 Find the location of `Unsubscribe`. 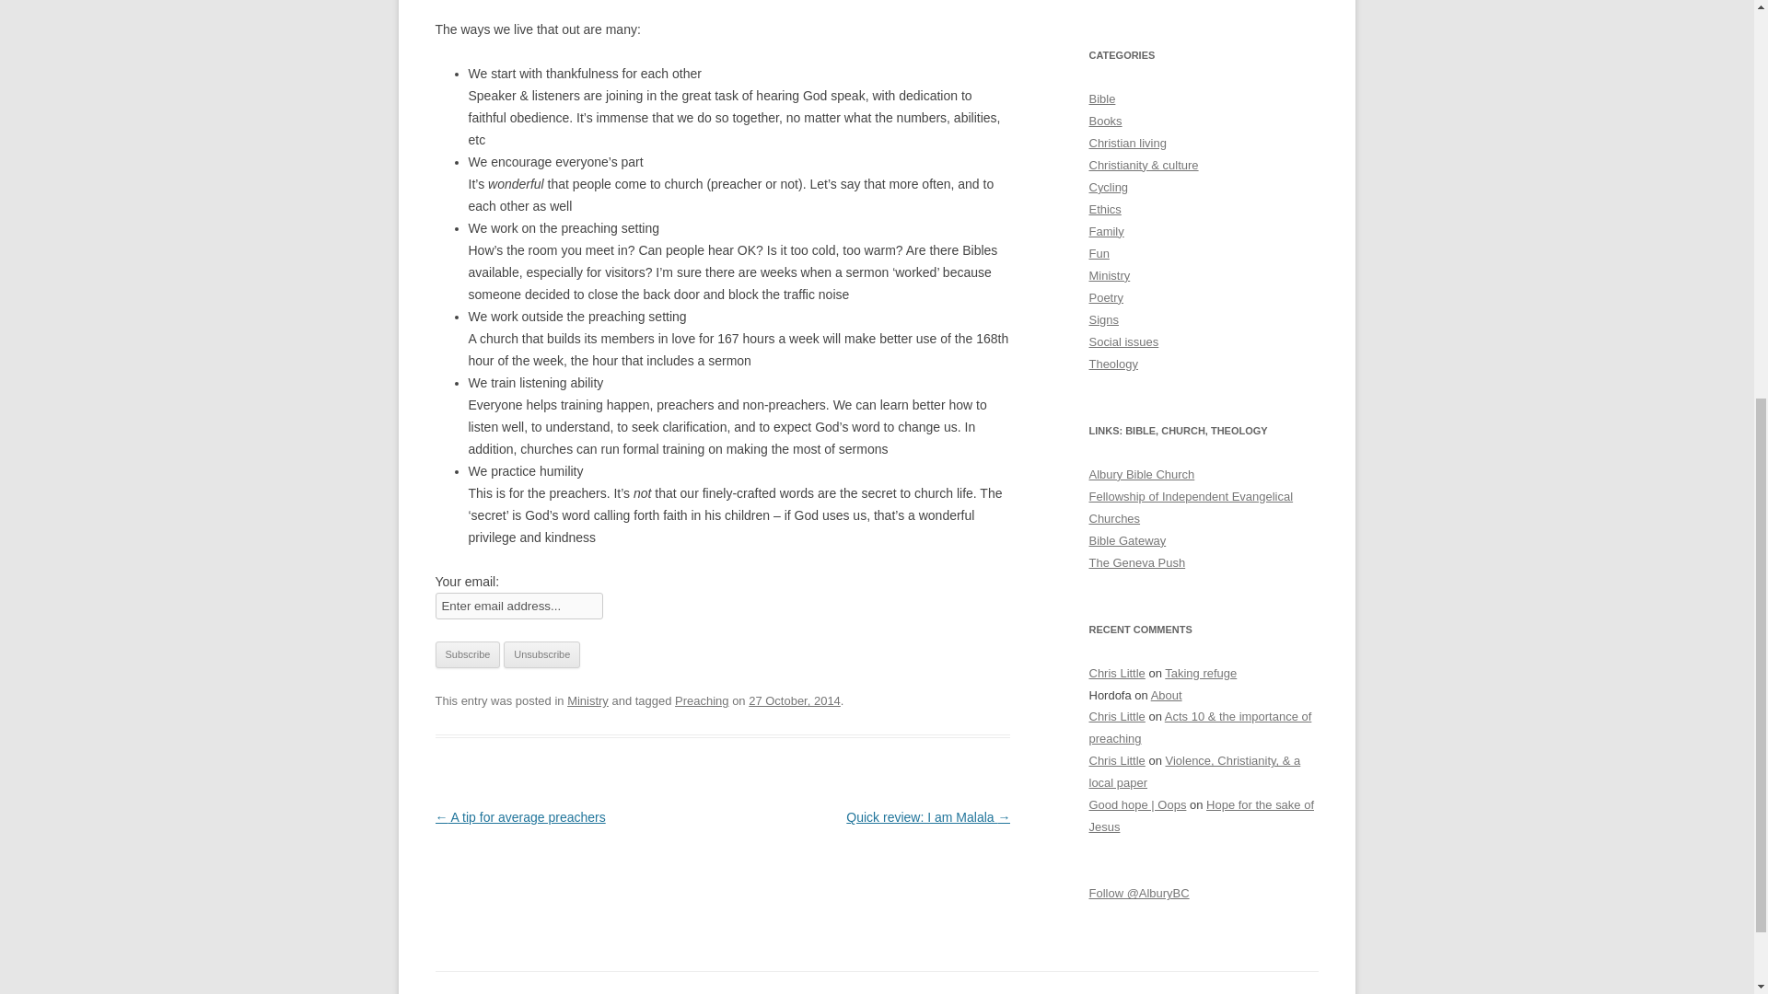

Unsubscribe is located at coordinates (541, 654).